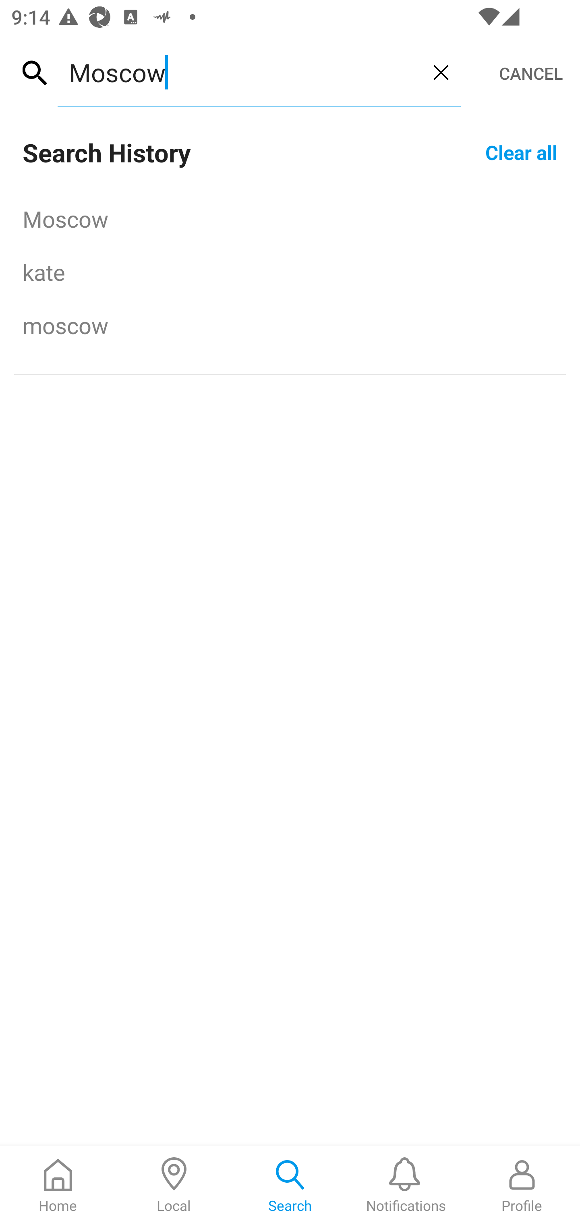 This screenshot has height=1225, width=580. Describe the element at coordinates (239, 72) in the screenshot. I see `Moscow` at that location.